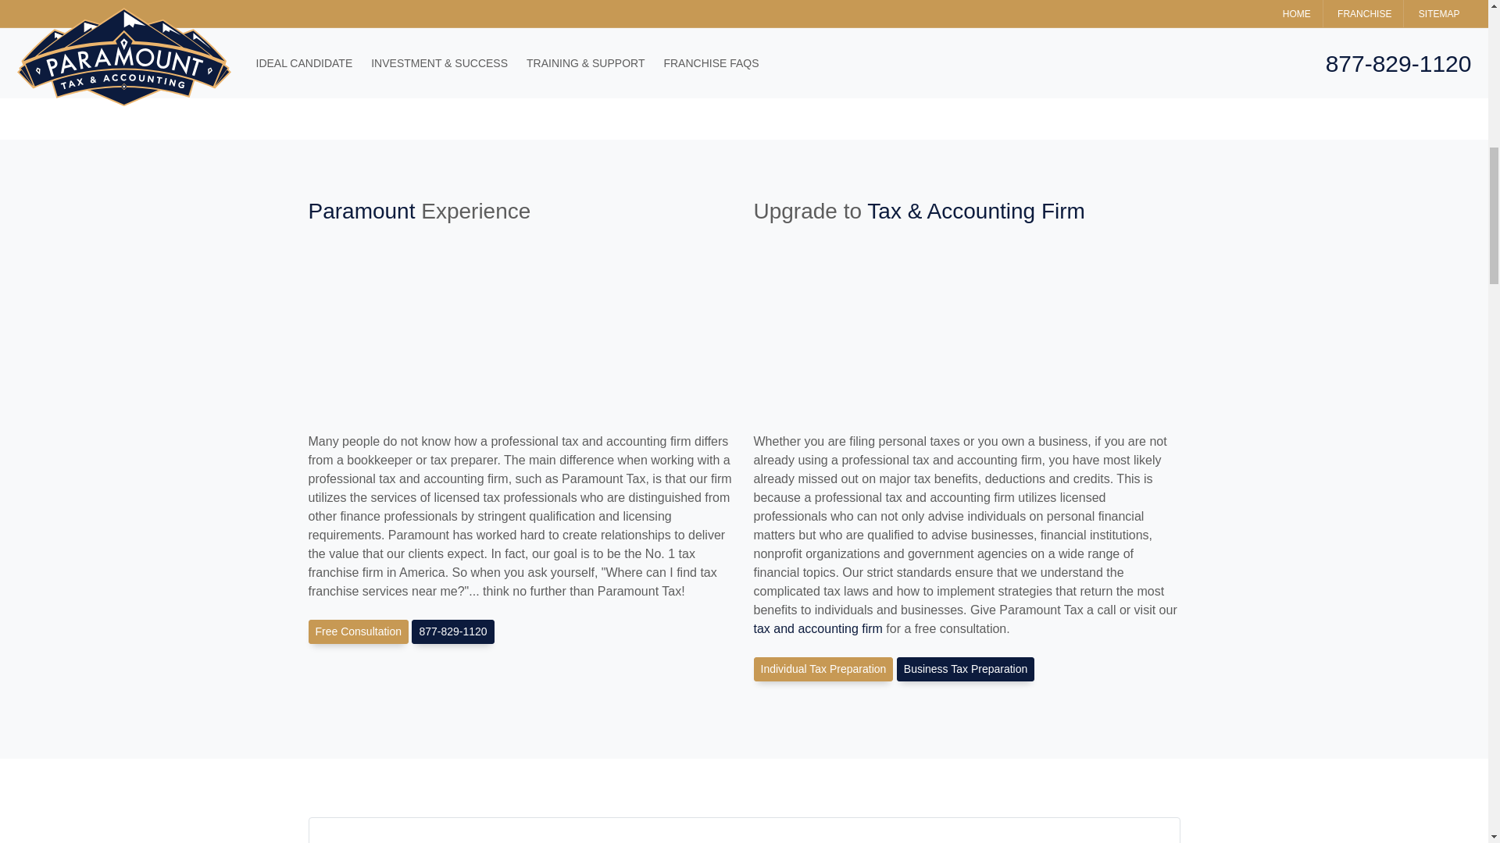 This screenshot has height=843, width=1500. What do you see at coordinates (992, 31) in the screenshot?
I see `Tax Preparation Franchise` at bounding box center [992, 31].